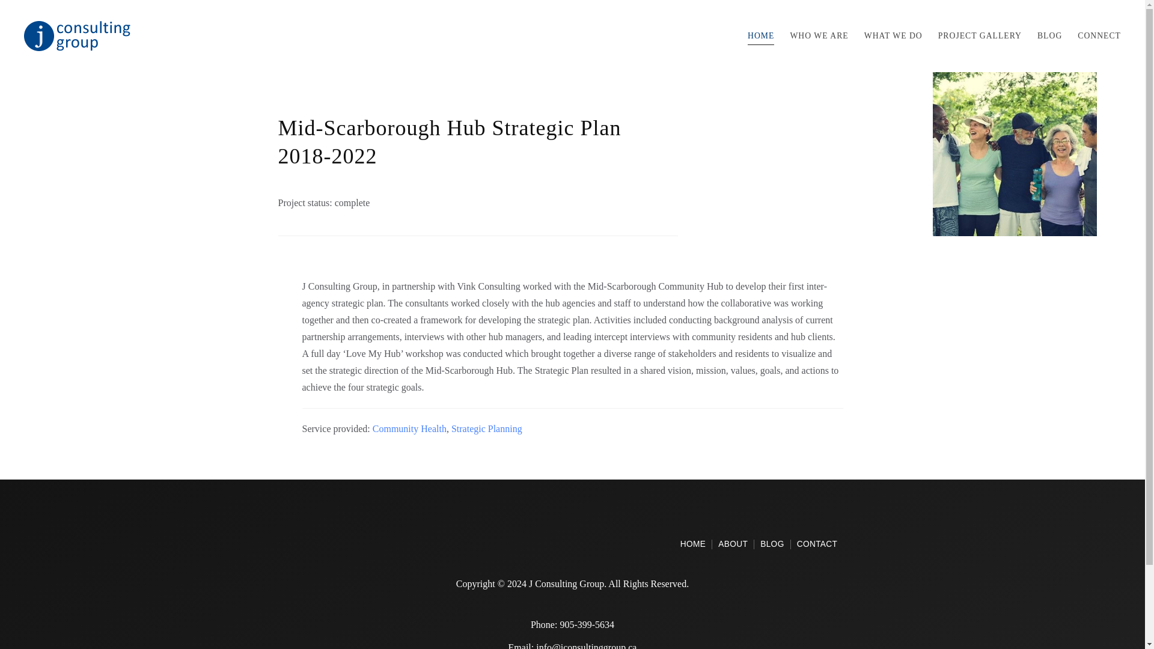 The image size is (1154, 649). Describe the element at coordinates (733, 544) in the screenshot. I see `ABOUT` at that location.